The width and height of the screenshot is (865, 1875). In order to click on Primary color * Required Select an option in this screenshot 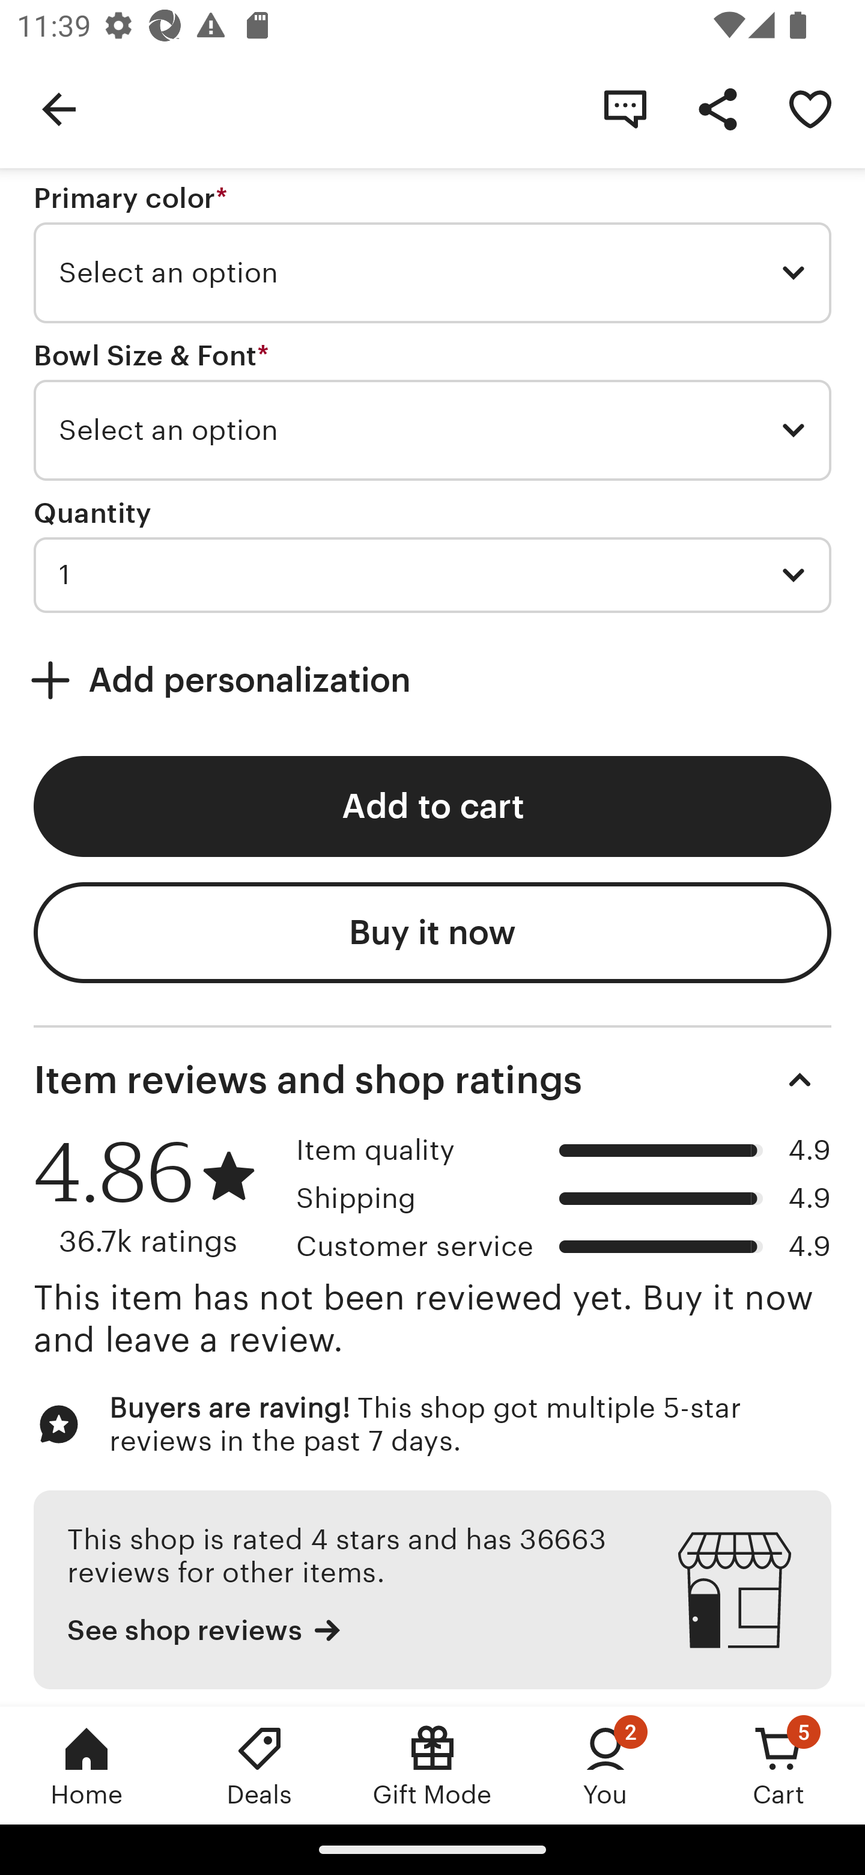, I will do `click(432, 252)`.